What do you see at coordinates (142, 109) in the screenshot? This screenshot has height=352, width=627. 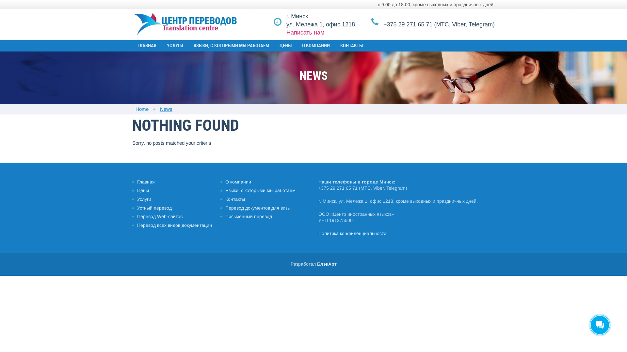 I see `Home` at bounding box center [142, 109].